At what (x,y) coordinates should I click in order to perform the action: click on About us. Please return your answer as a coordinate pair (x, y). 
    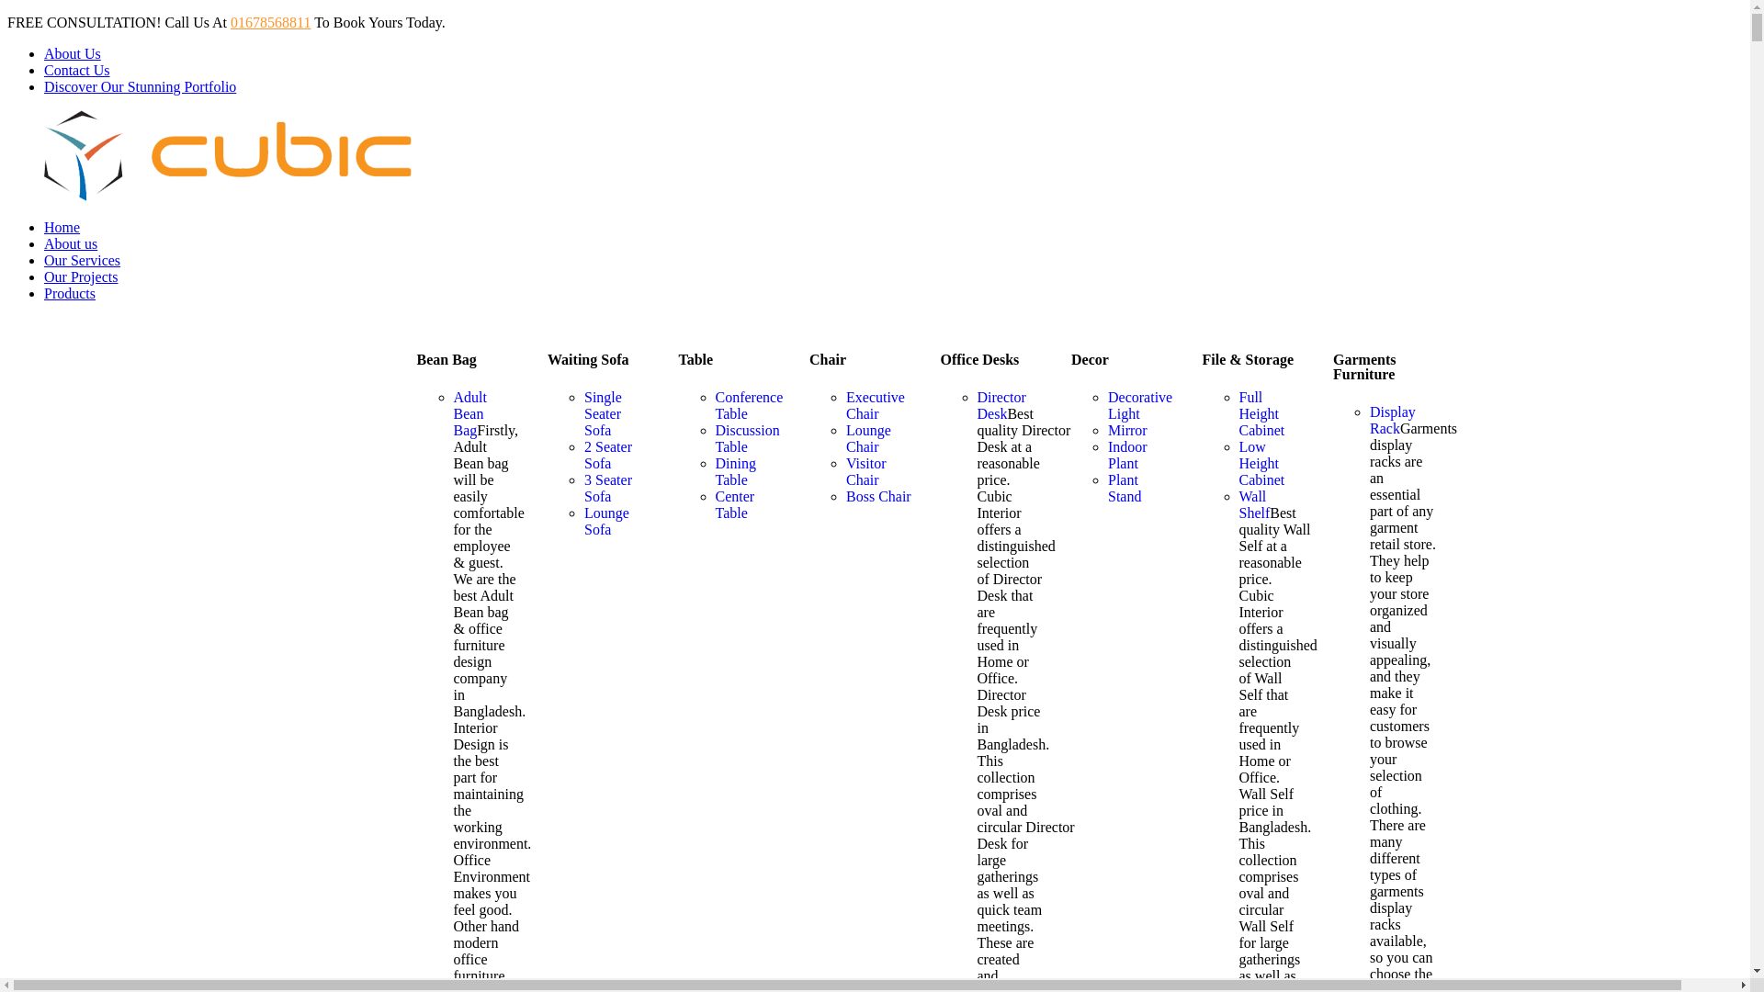
    Looking at the image, I should click on (71, 244).